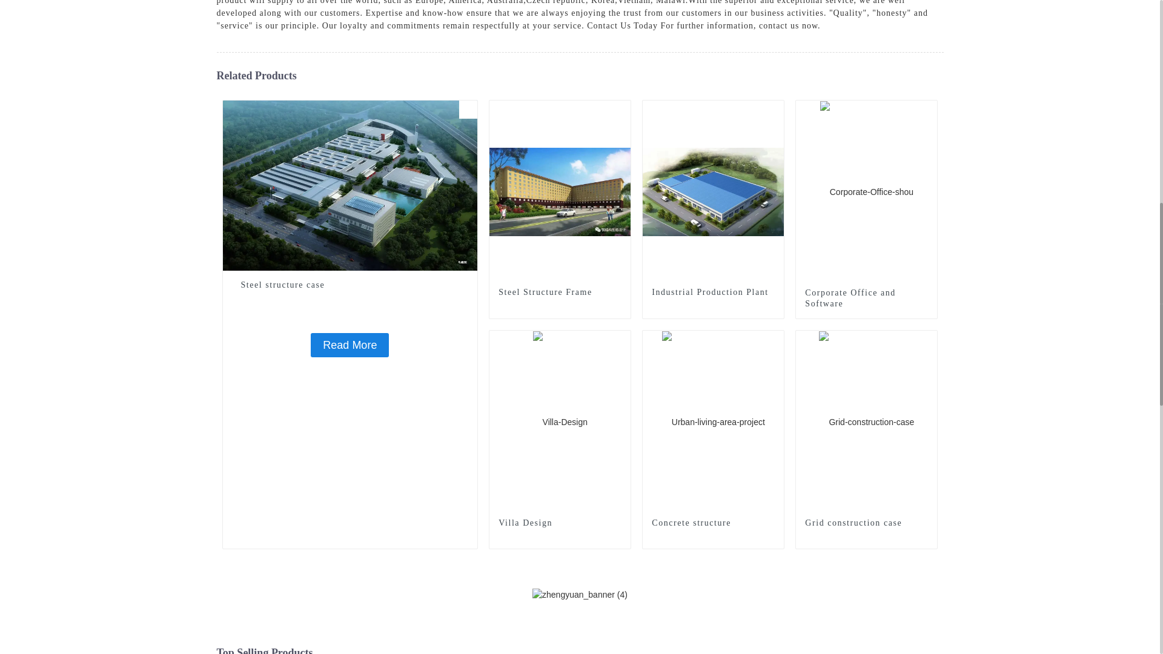 The image size is (1163, 654). I want to click on Steel structure case, so click(350, 185).